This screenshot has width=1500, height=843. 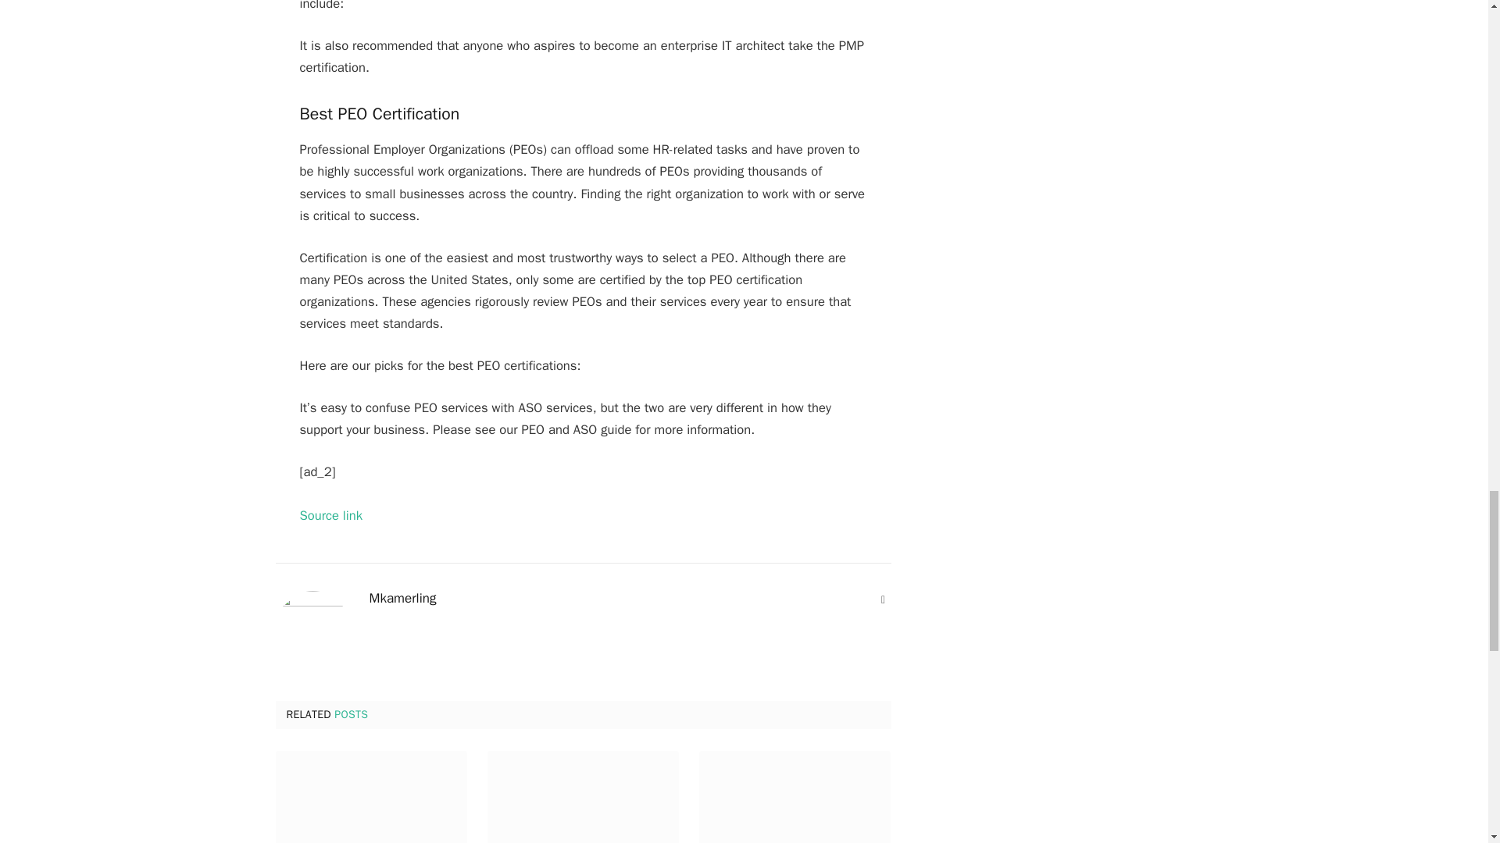 What do you see at coordinates (402, 598) in the screenshot?
I see `Posts by Mkamerling` at bounding box center [402, 598].